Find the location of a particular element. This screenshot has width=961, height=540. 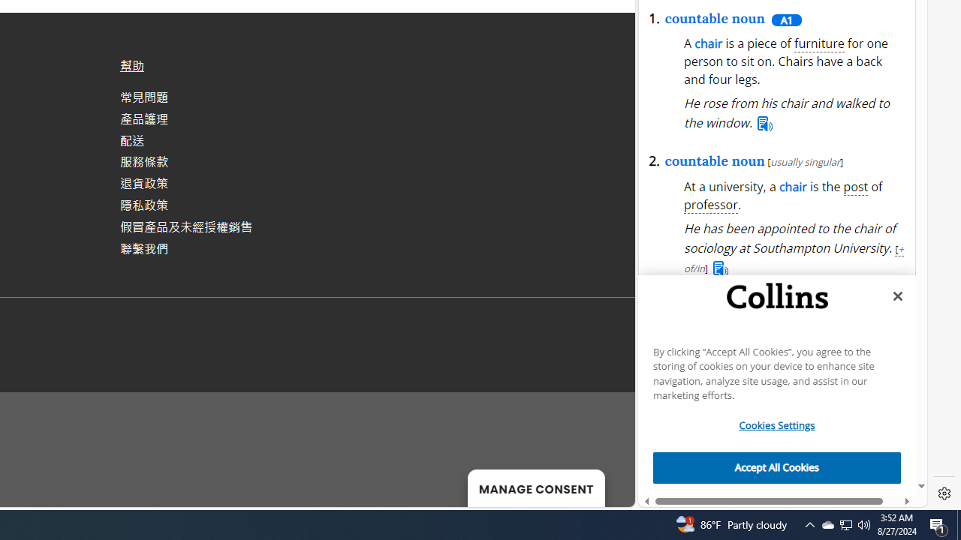

[+ of] is located at coordinates (872, 451).